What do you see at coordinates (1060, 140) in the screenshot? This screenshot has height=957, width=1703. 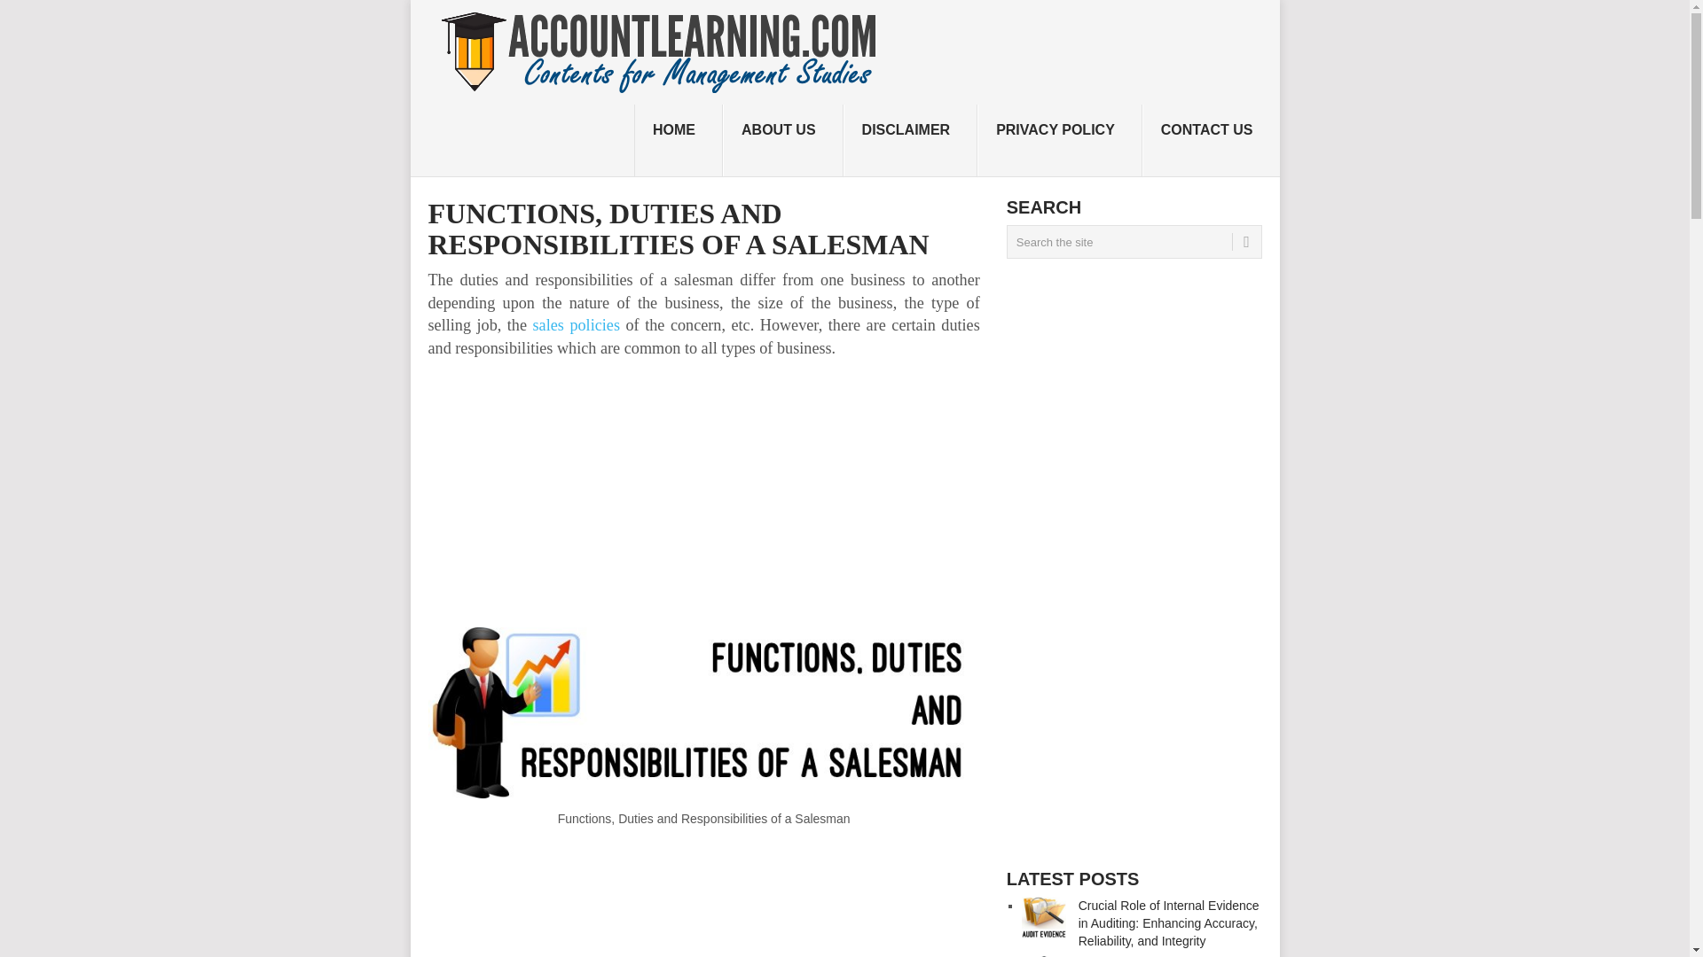 I see `PRIVACY POLICY` at bounding box center [1060, 140].